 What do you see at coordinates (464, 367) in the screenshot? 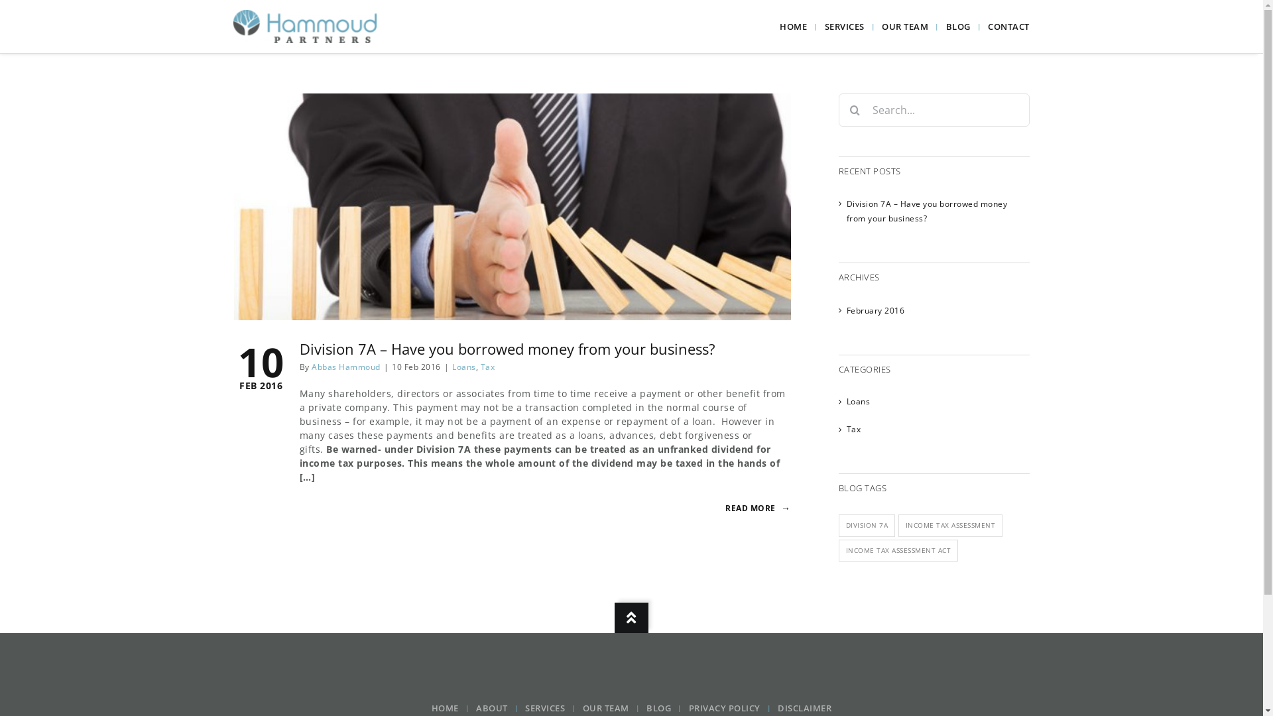
I see `Loans` at bounding box center [464, 367].